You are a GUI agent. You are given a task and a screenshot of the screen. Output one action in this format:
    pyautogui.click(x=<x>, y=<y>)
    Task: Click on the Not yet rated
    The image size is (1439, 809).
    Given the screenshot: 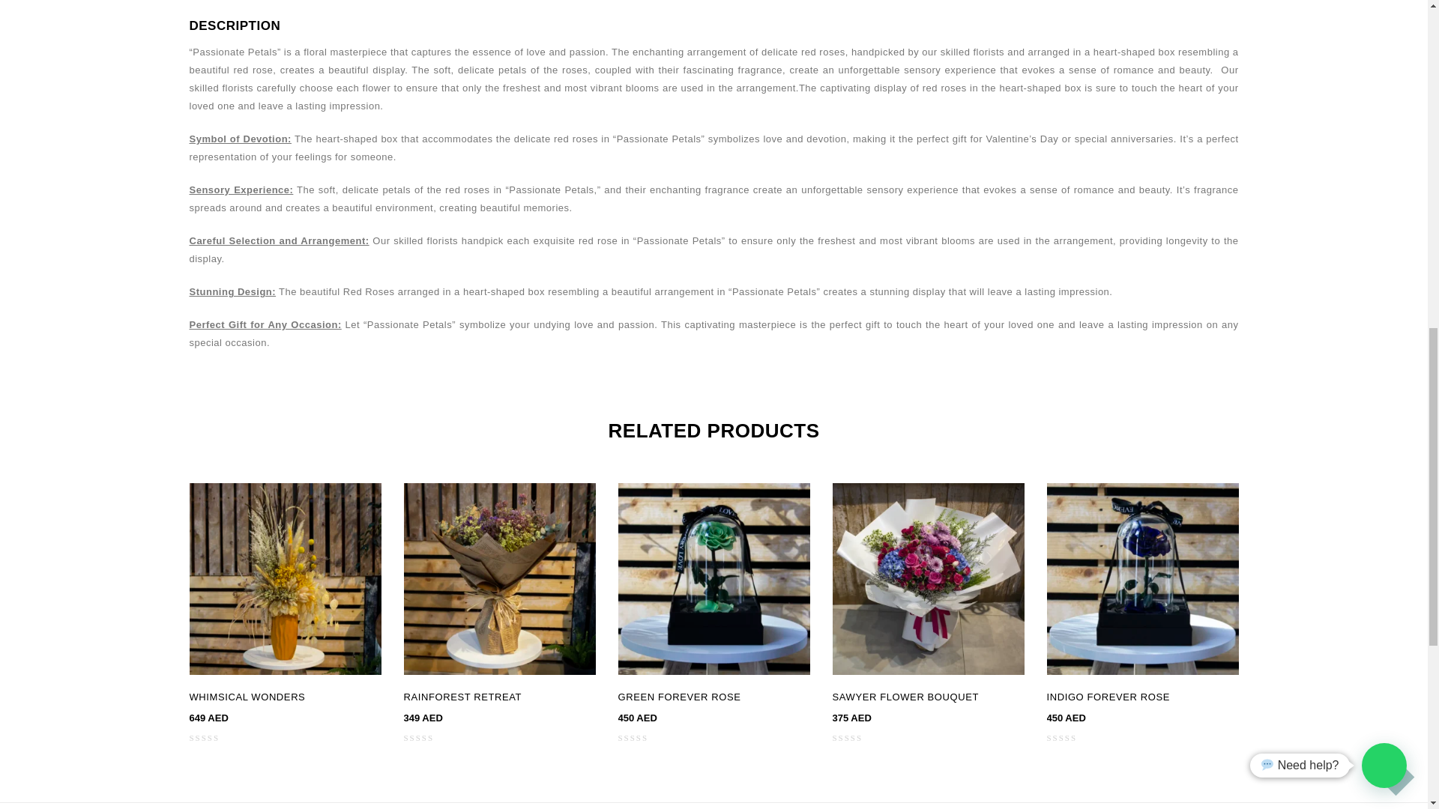 What is the action you would take?
    pyautogui.click(x=213, y=737)
    